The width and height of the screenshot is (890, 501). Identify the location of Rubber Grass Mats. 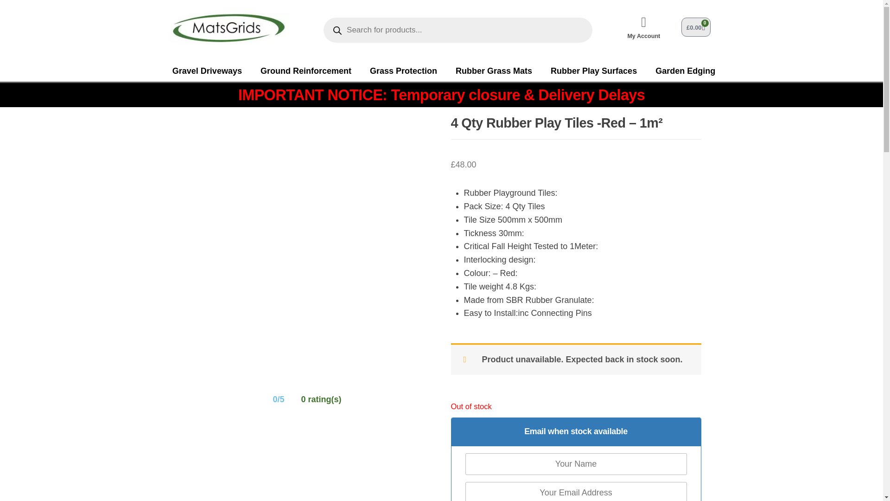
(494, 71).